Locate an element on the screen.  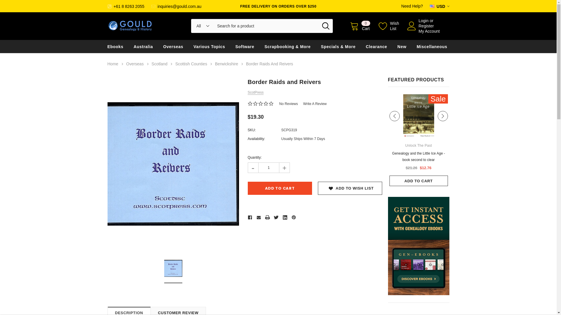
New is located at coordinates (402, 47).